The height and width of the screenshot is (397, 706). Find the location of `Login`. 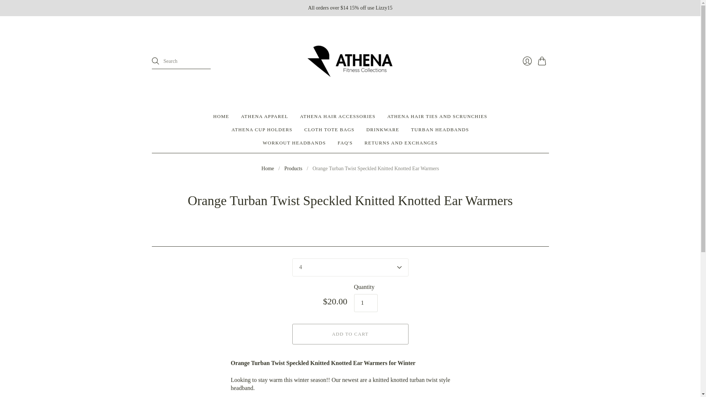

Login is located at coordinates (527, 61).